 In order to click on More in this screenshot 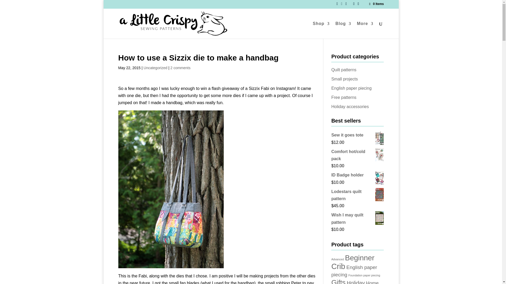, I will do `click(365, 30)`.